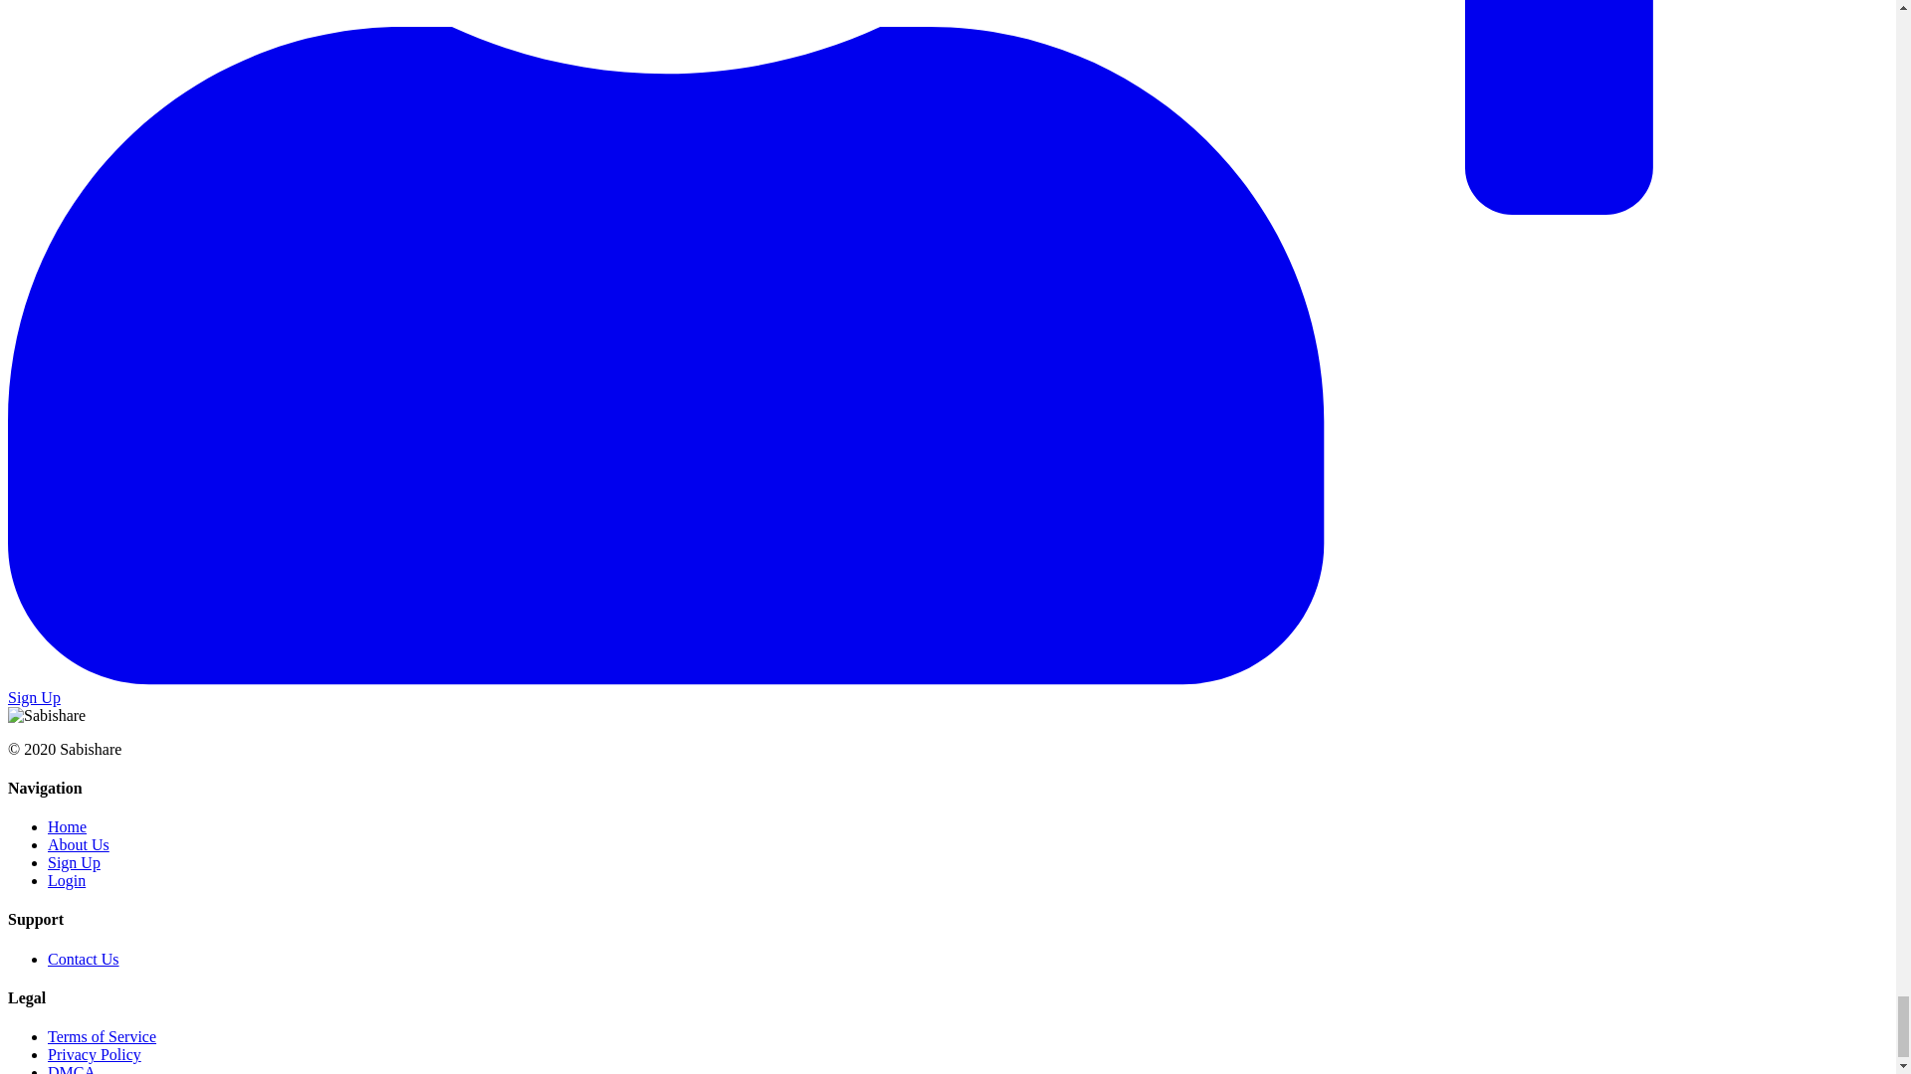 This screenshot has width=1911, height=1074. What do you see at coordinates (67, 880) in the screenshot?
I see `Login` at bounding box center [67, 880].